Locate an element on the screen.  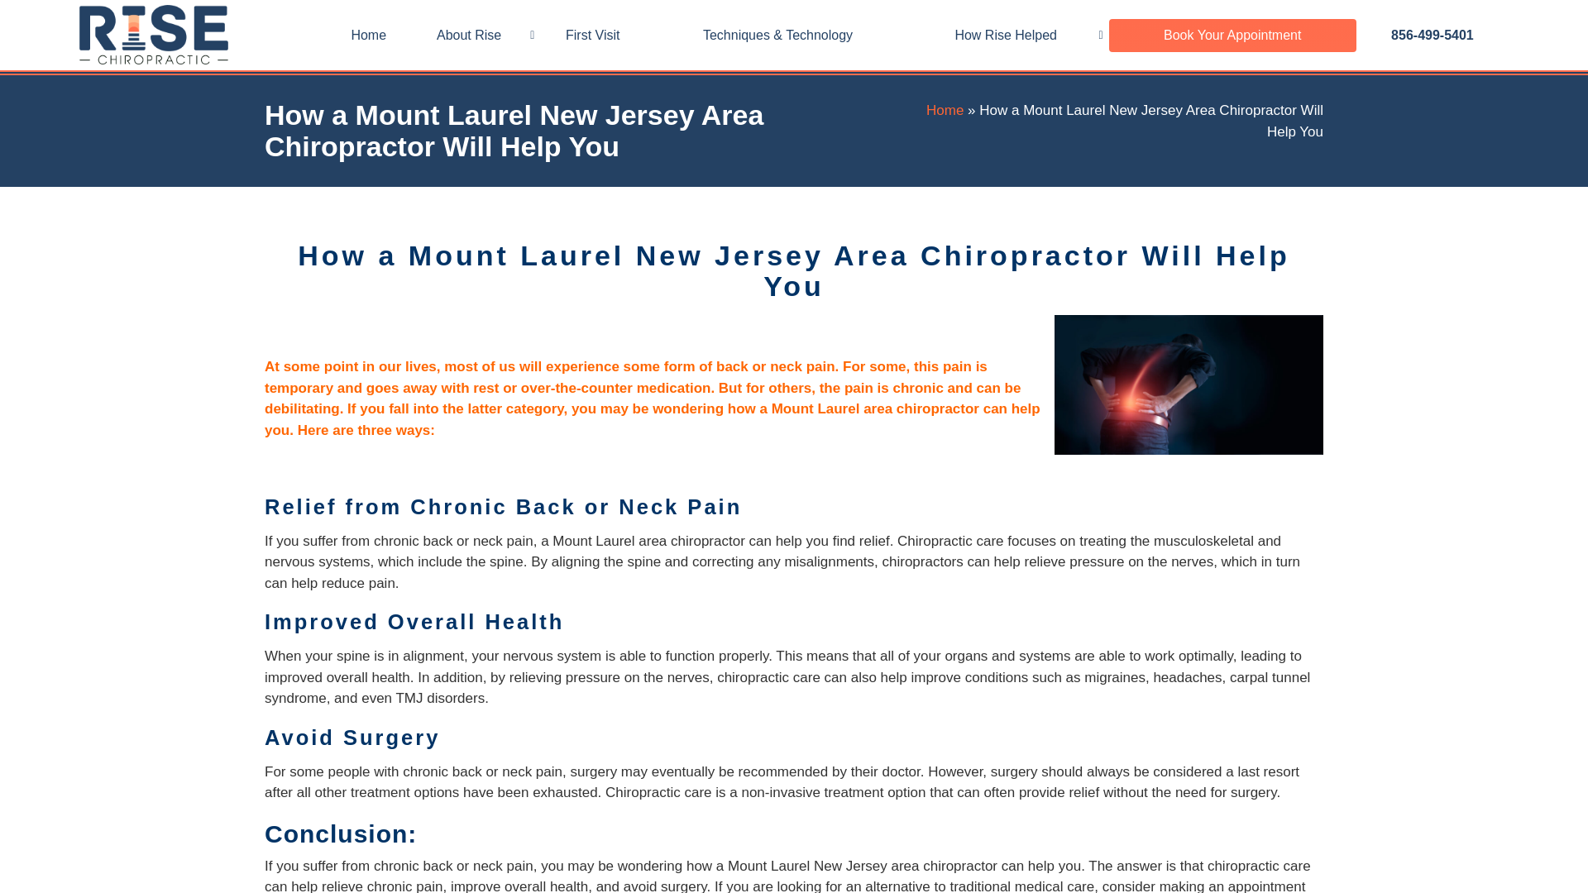
Home is located at coordinates (945, 110).